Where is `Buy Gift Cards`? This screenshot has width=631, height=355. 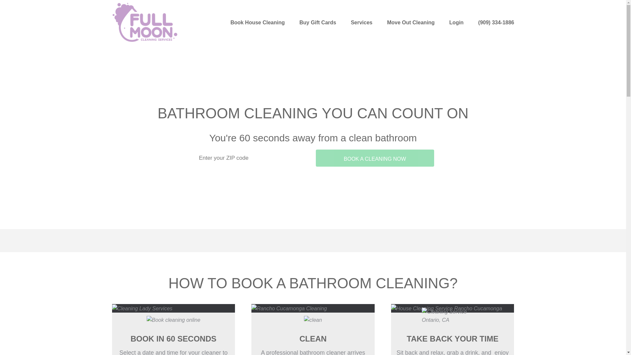 Buy Gift Cards is located at coordinates (317, 22).